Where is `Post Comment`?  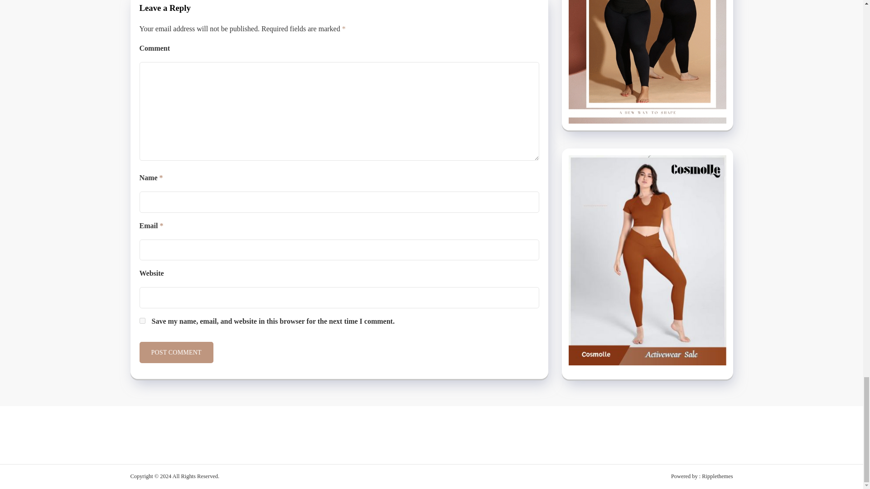 Post Comment is located at coordinates (176, 352).